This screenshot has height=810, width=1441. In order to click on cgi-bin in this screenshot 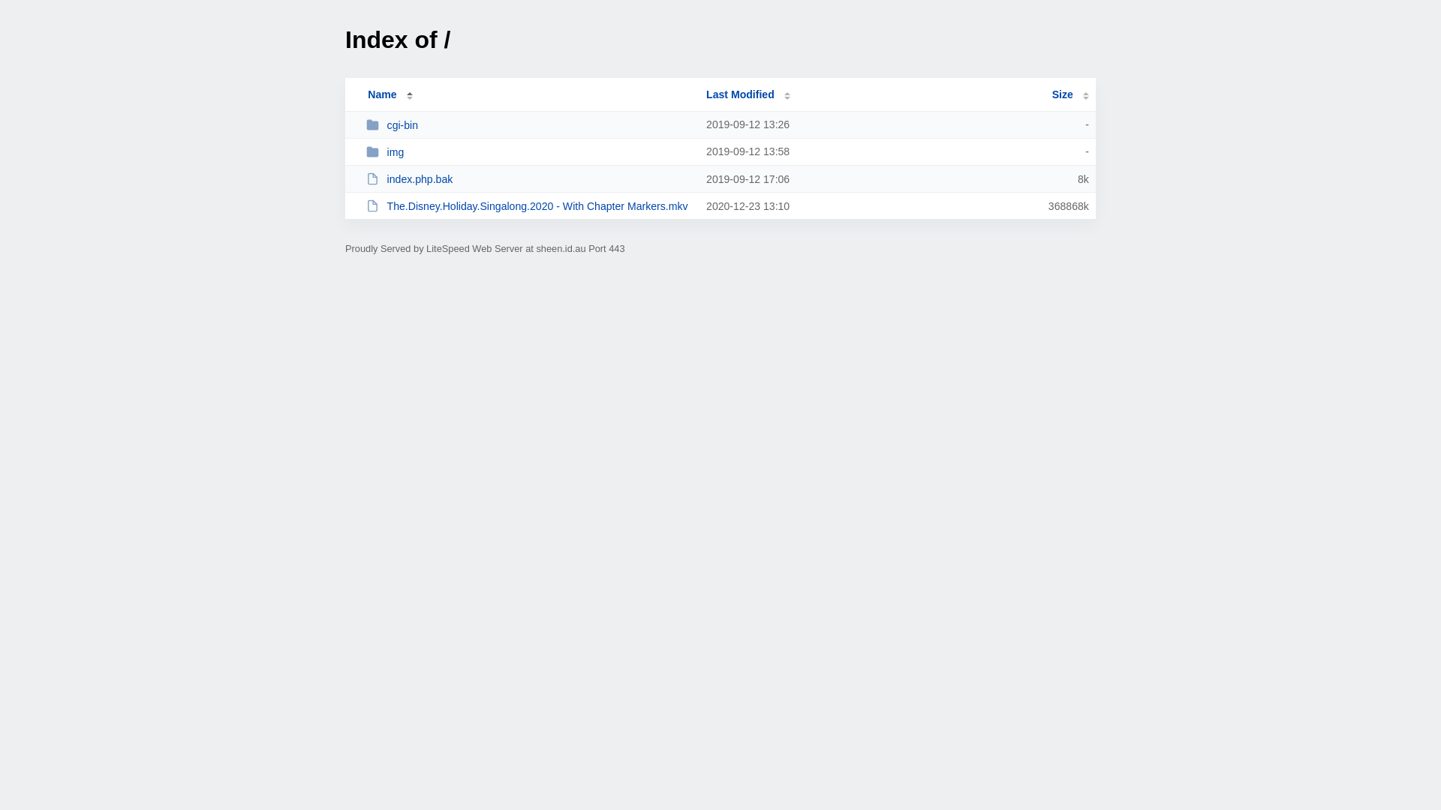, I will do `click(530, 124)`.